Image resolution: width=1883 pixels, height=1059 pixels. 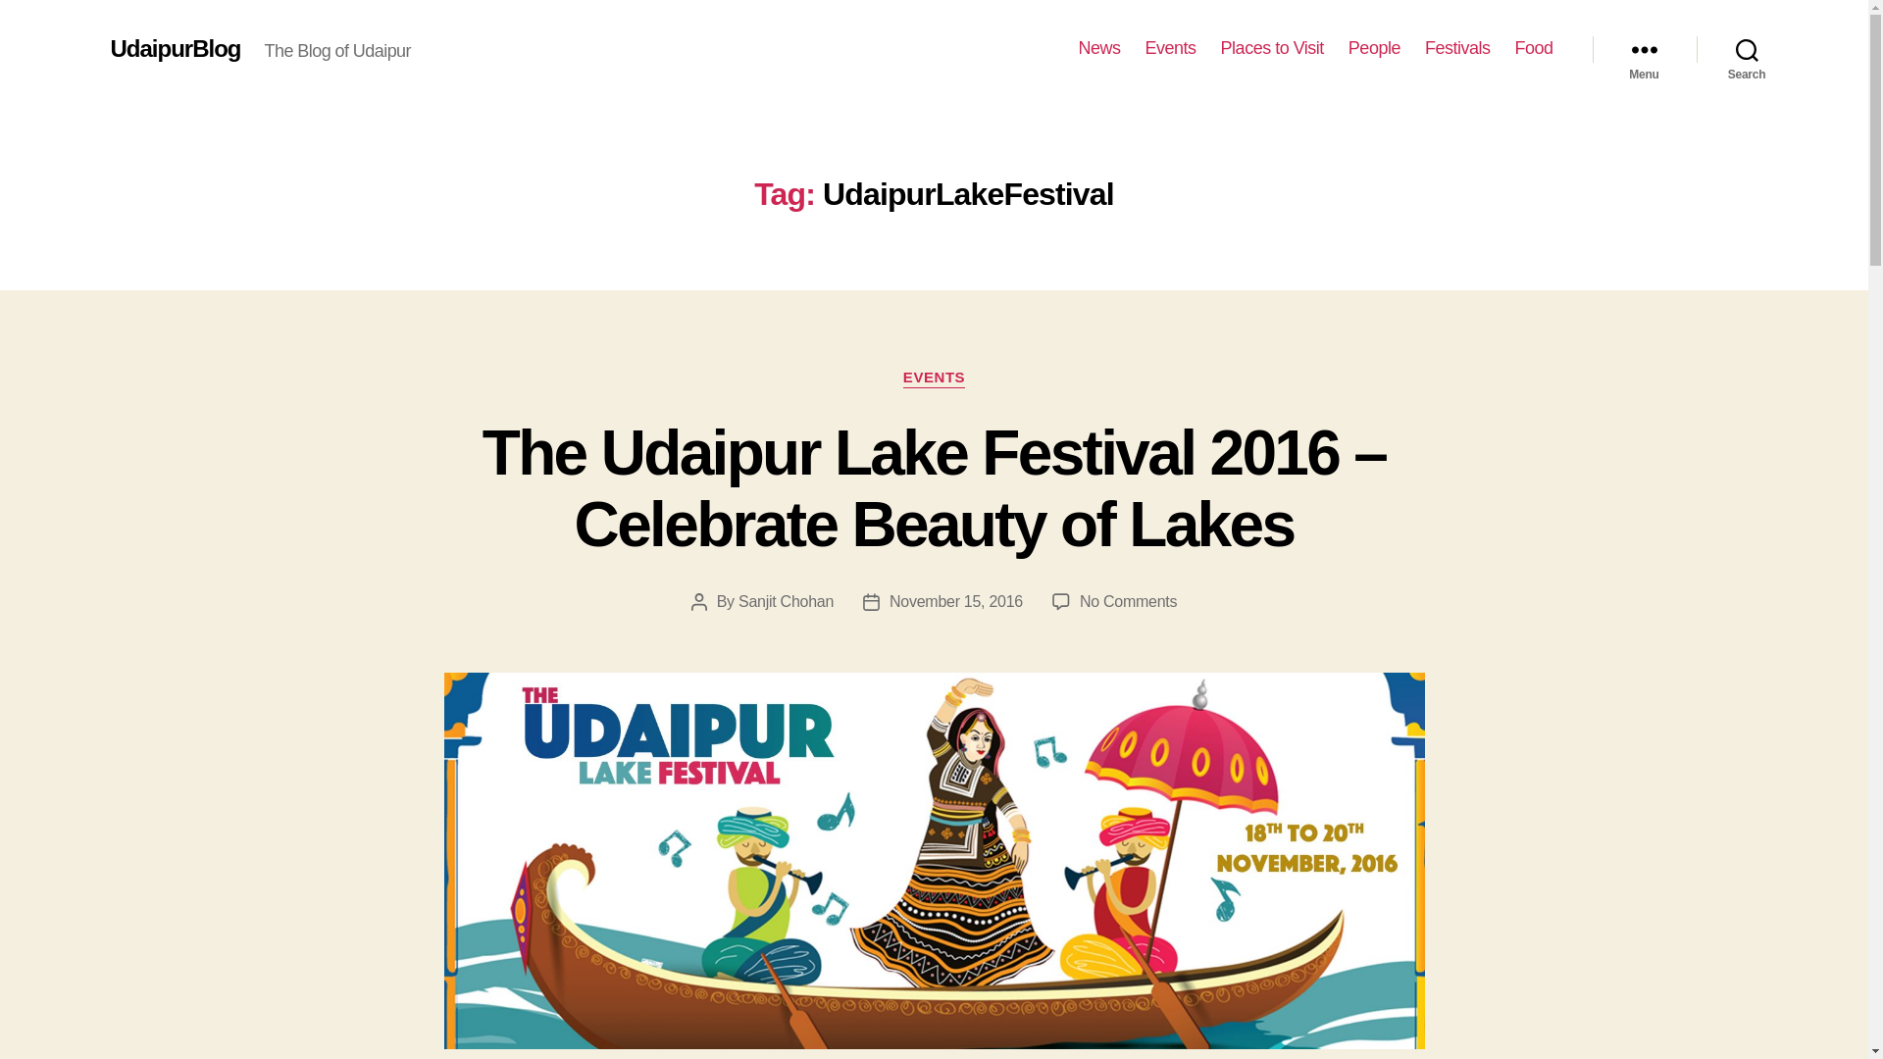 What do you see at coordinates (1532, 48) in the screenshot?
I see `Food` at bounding box center [1532, 48].